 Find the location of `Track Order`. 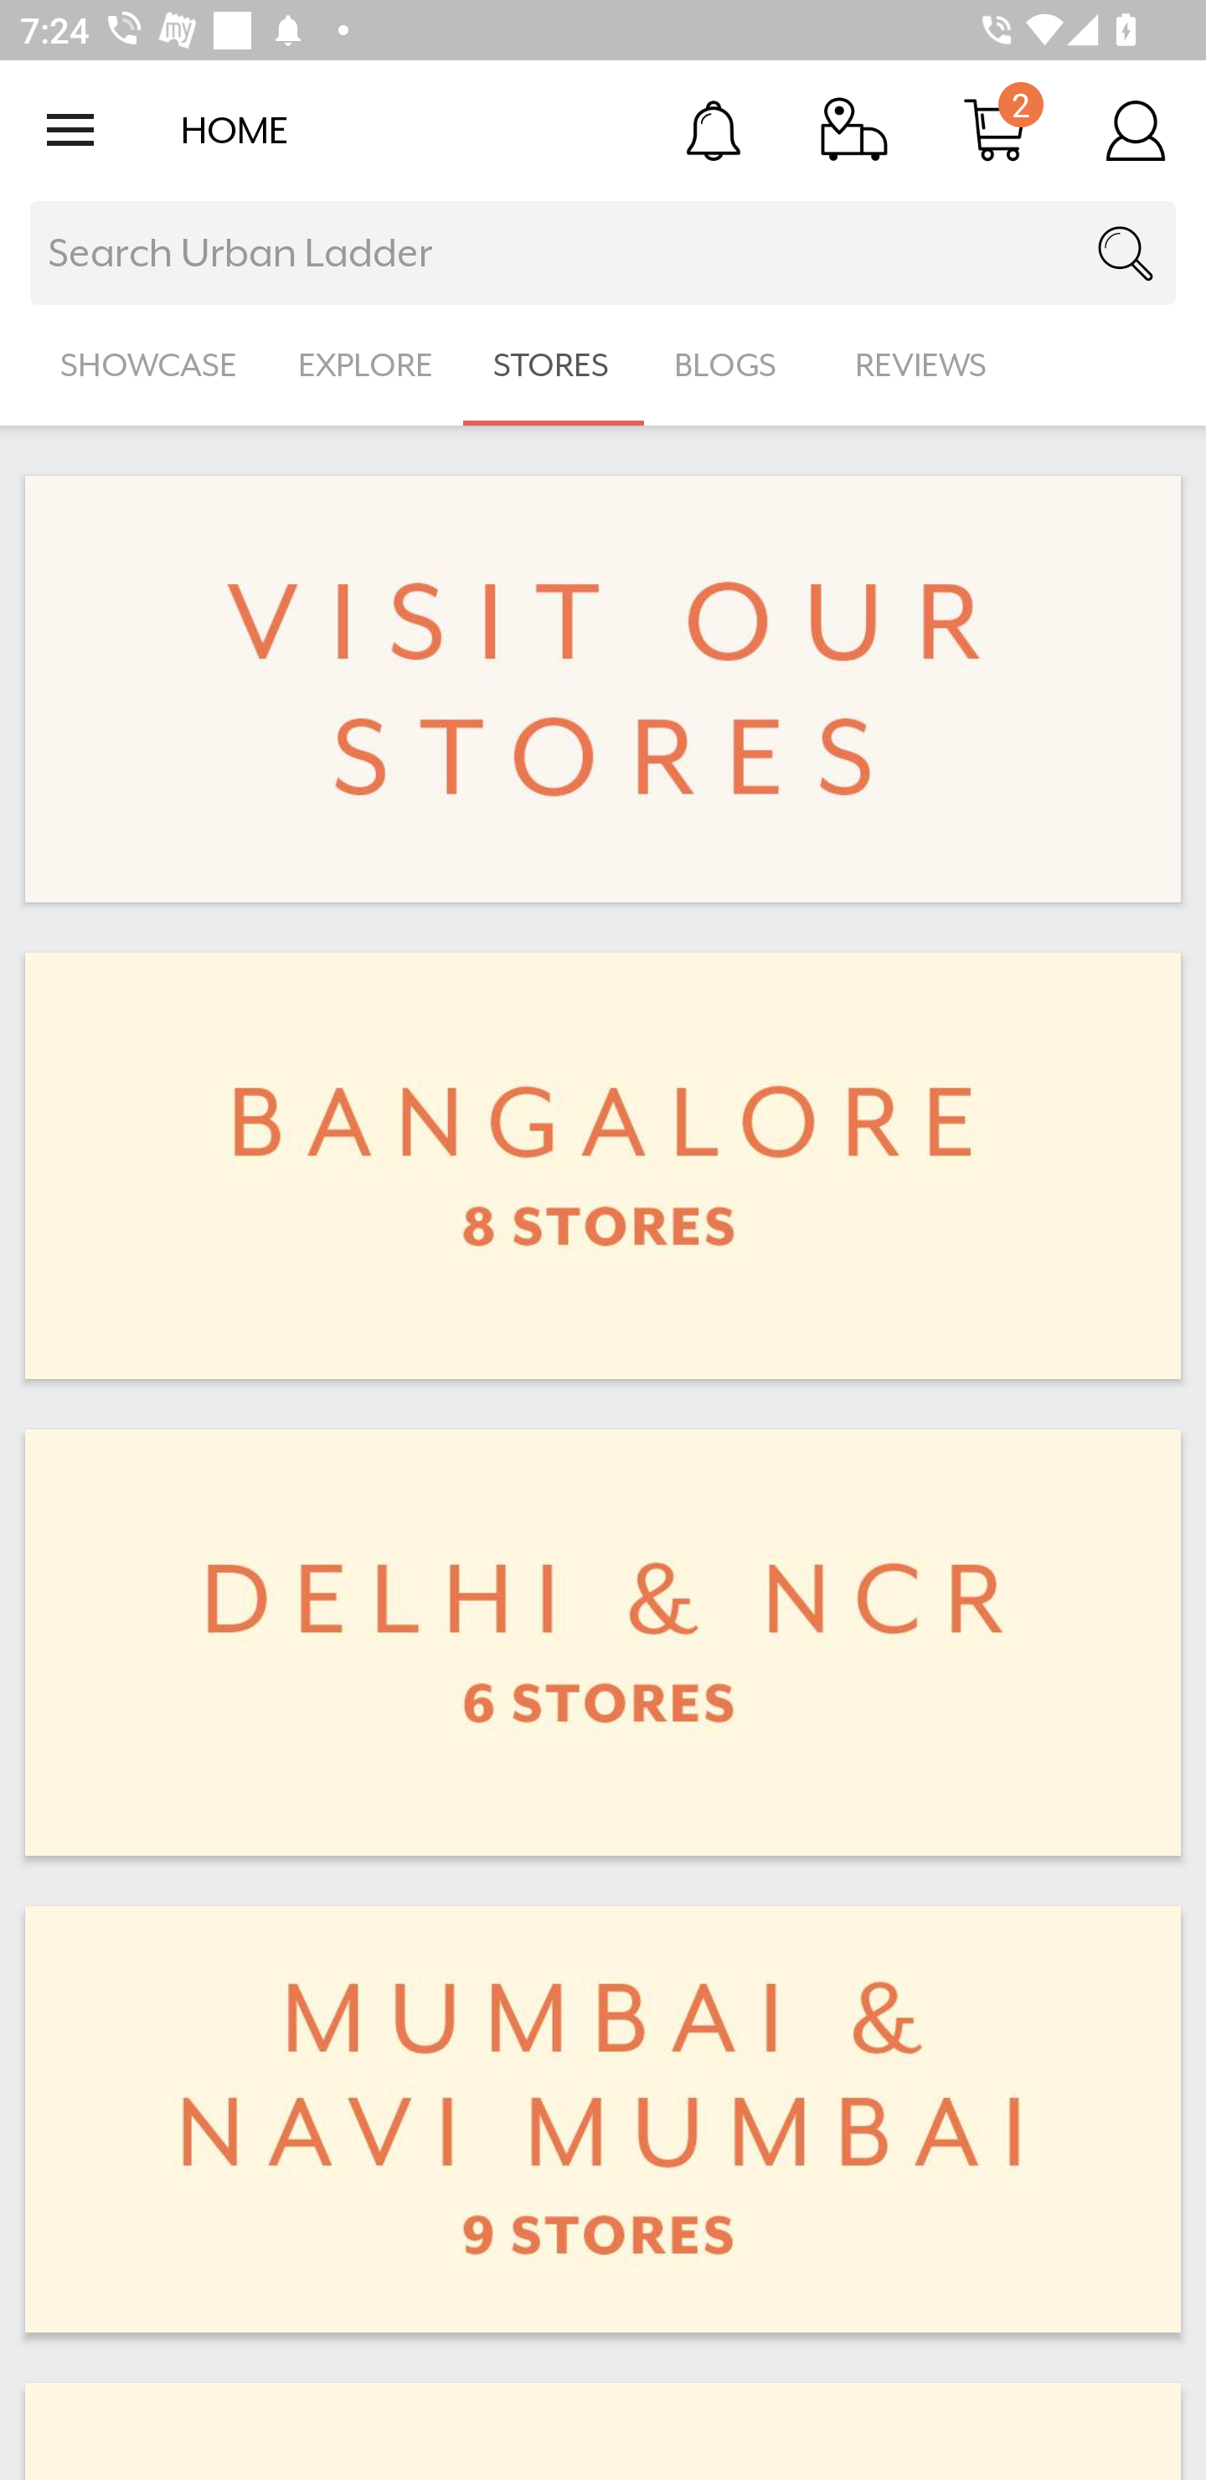

Track Order is located at coordinates (854, 129).